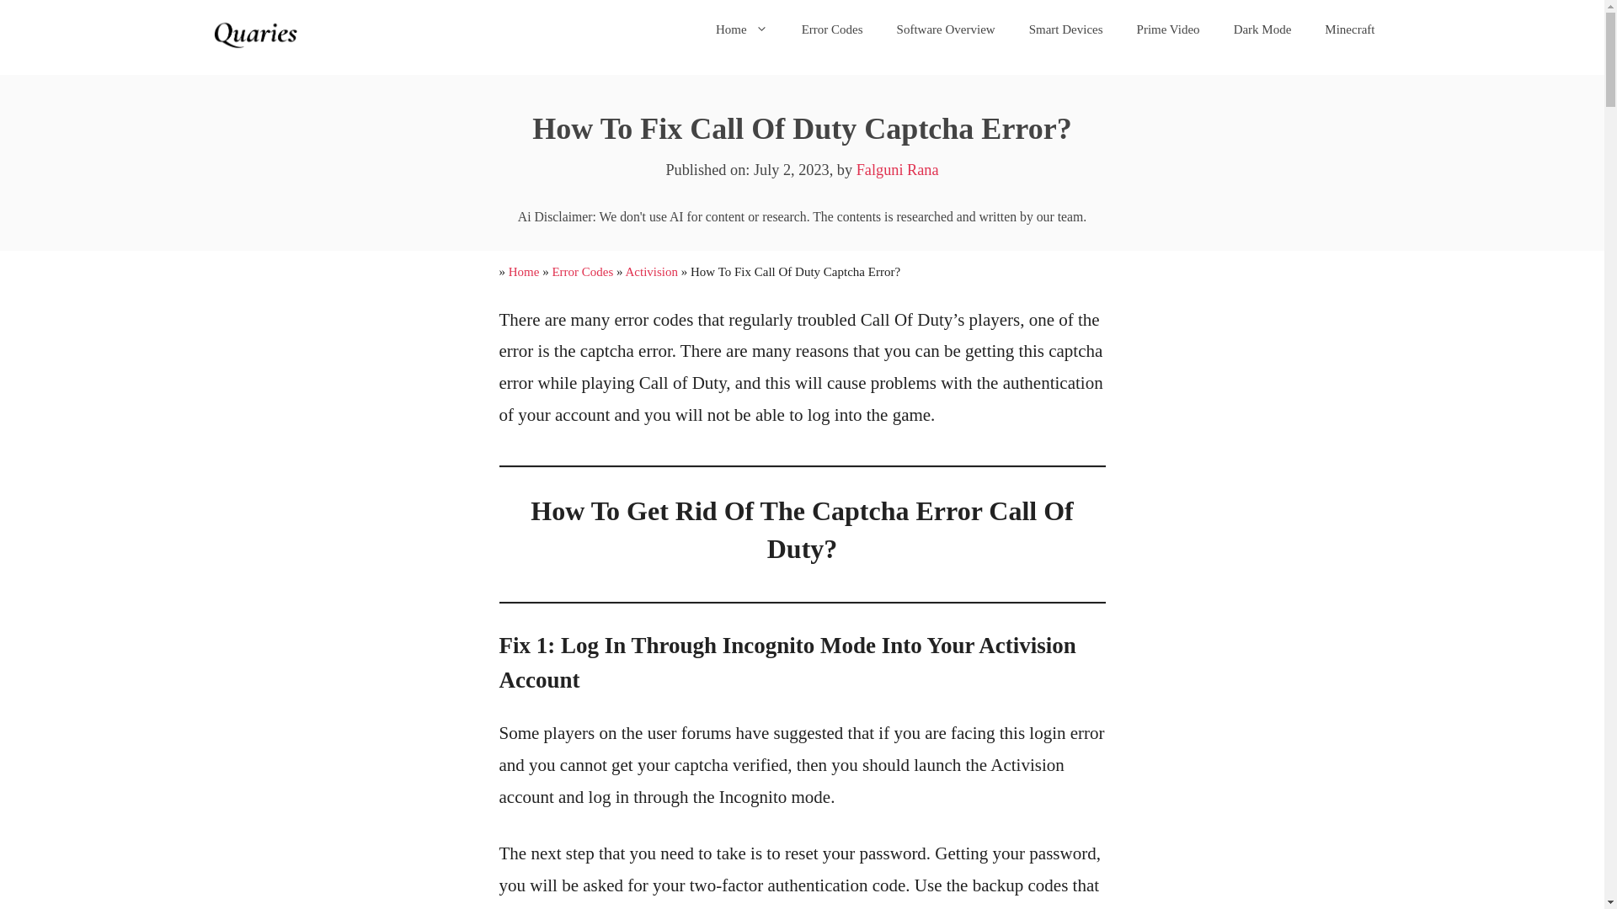 The height and width of the screenshot is (909, 1617). Describe the element at coordinates (1169, 29) in the screenshot. I see `Prime Video` at that location.